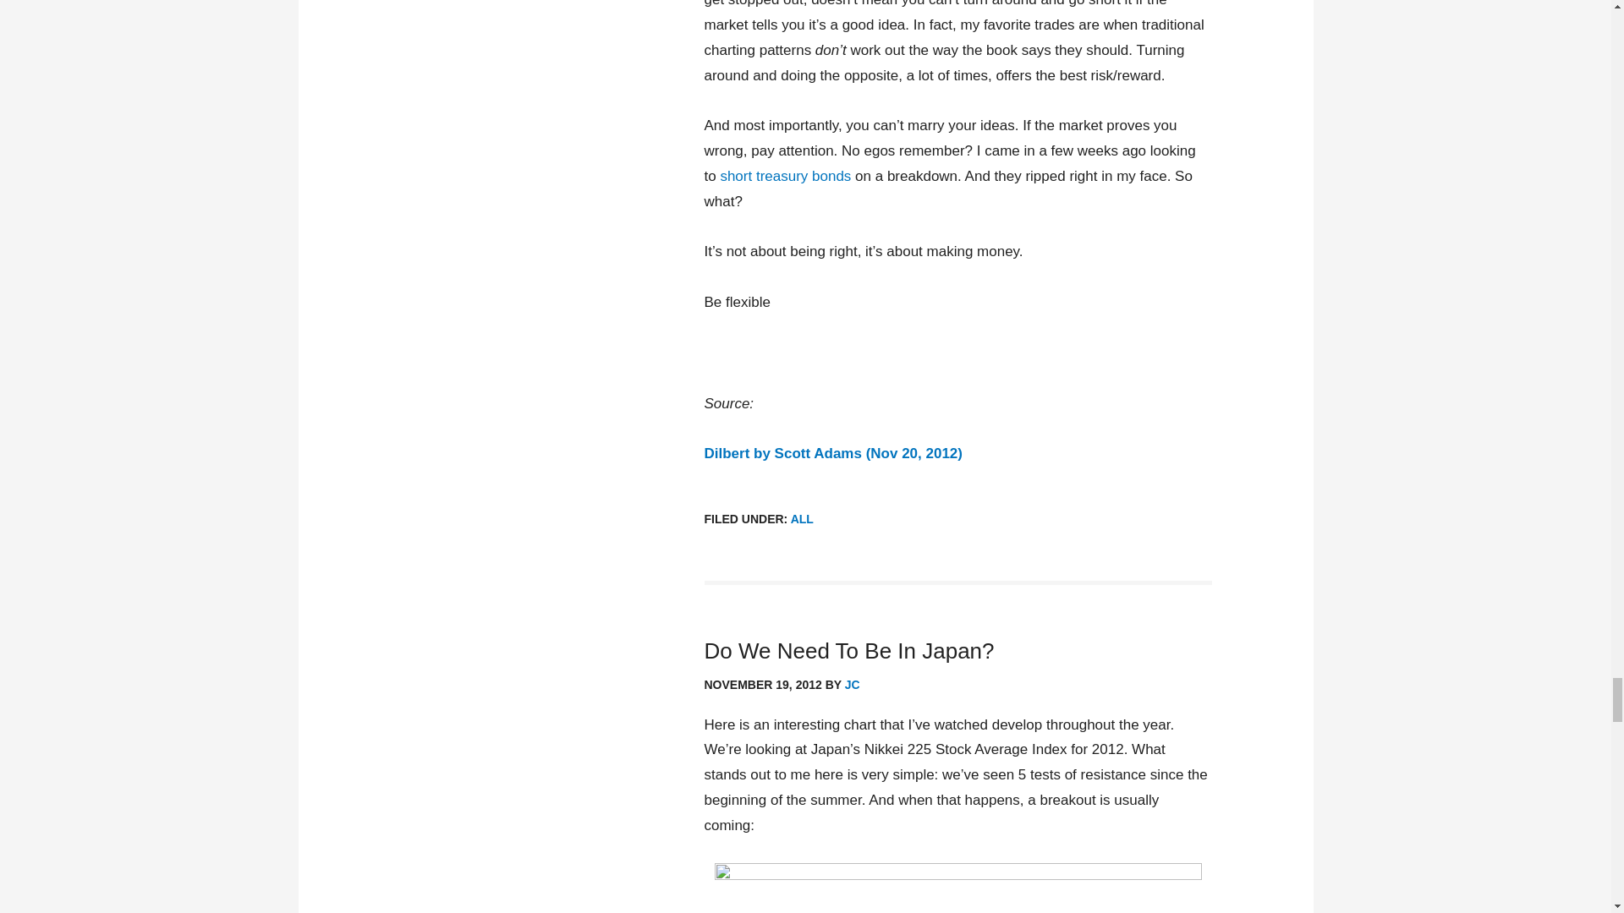 Image resolution: width=1624 pixels, height=913 pixels. What do you see at coordinates (957, 888) in the screenshot?
I see `11-19-12 Nikkei` at bounding box center [957, 888].